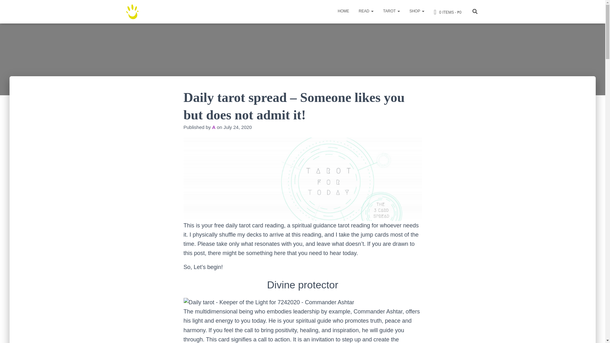 This screenshot has width=610, height=343. Describe the element at coordinates (391, 11) in the screenshot. I see `TAROT` at that location.